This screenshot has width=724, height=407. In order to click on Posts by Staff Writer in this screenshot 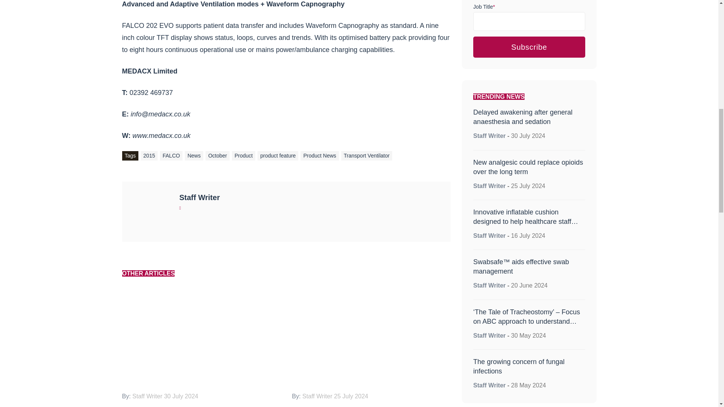, I will do `click(489, 385)`.